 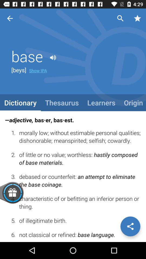 What do you see at coordinates (38, 70) in the screenshot?
I see `select the text which is to the right of beys` at bounding box center [38, 70].